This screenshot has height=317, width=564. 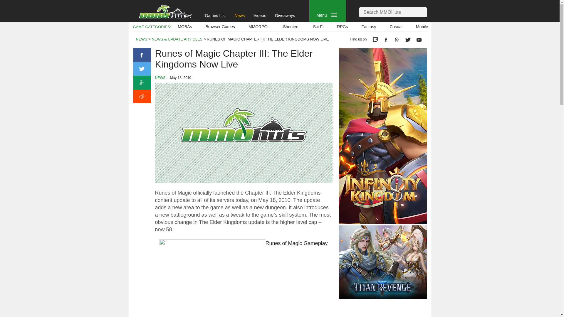 What do you see at coordinates (240, 15) in the screenshot?
I see `Go to All News - Just Updated!` at bounding box center [240, 15].